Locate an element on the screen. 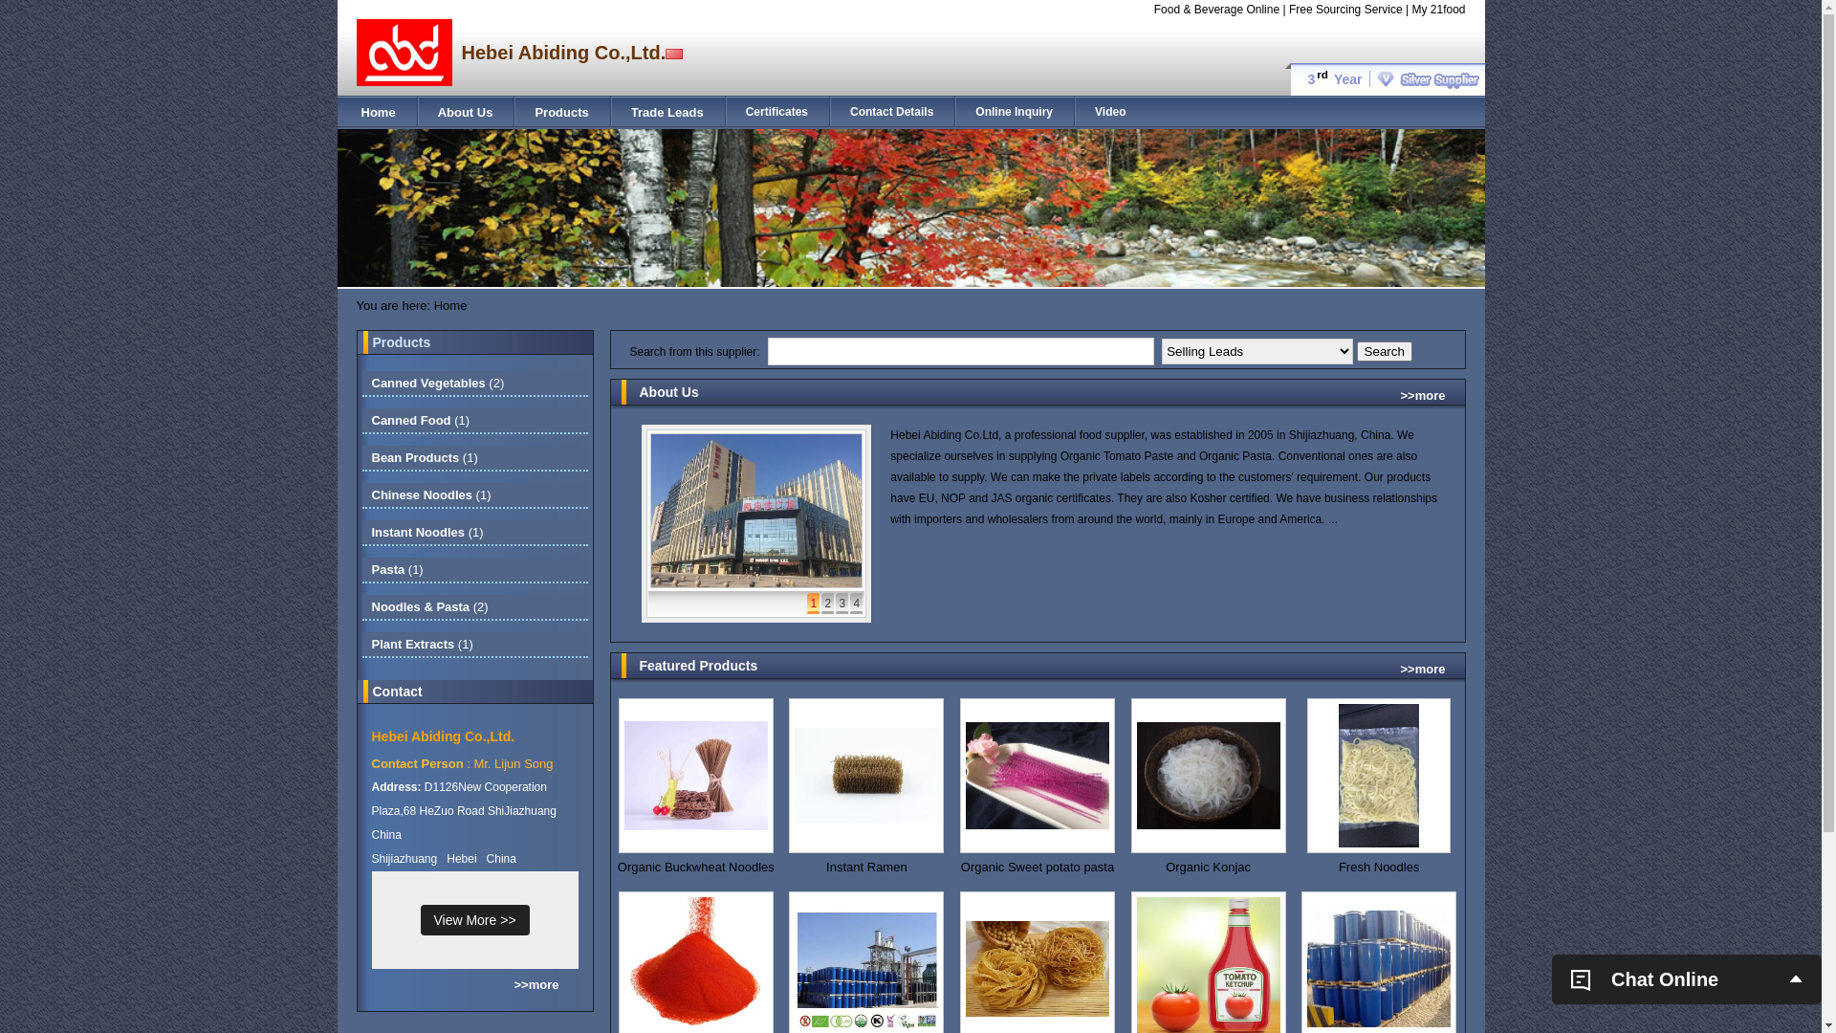 Image resolution: width=1836 pixels, height=1033 pixels. Trade Leads is located at coordinates (667, 113).